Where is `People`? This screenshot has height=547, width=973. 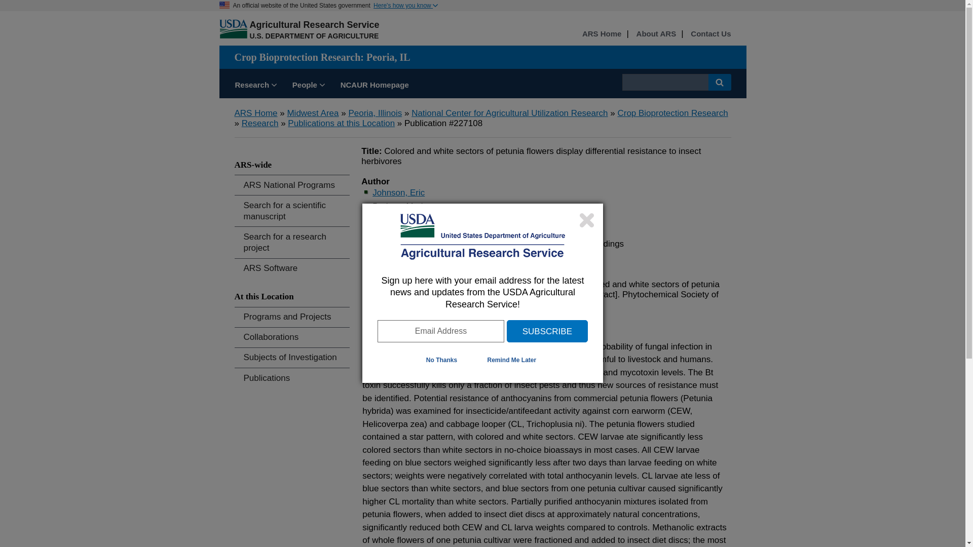
People is located at coordinates (309, 86).